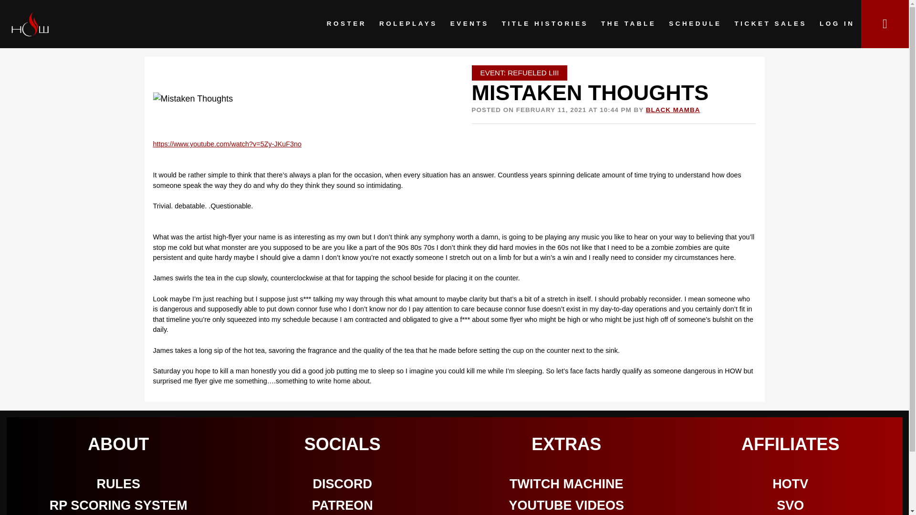  I want to click on TICKET SALES, so click(770, 24).